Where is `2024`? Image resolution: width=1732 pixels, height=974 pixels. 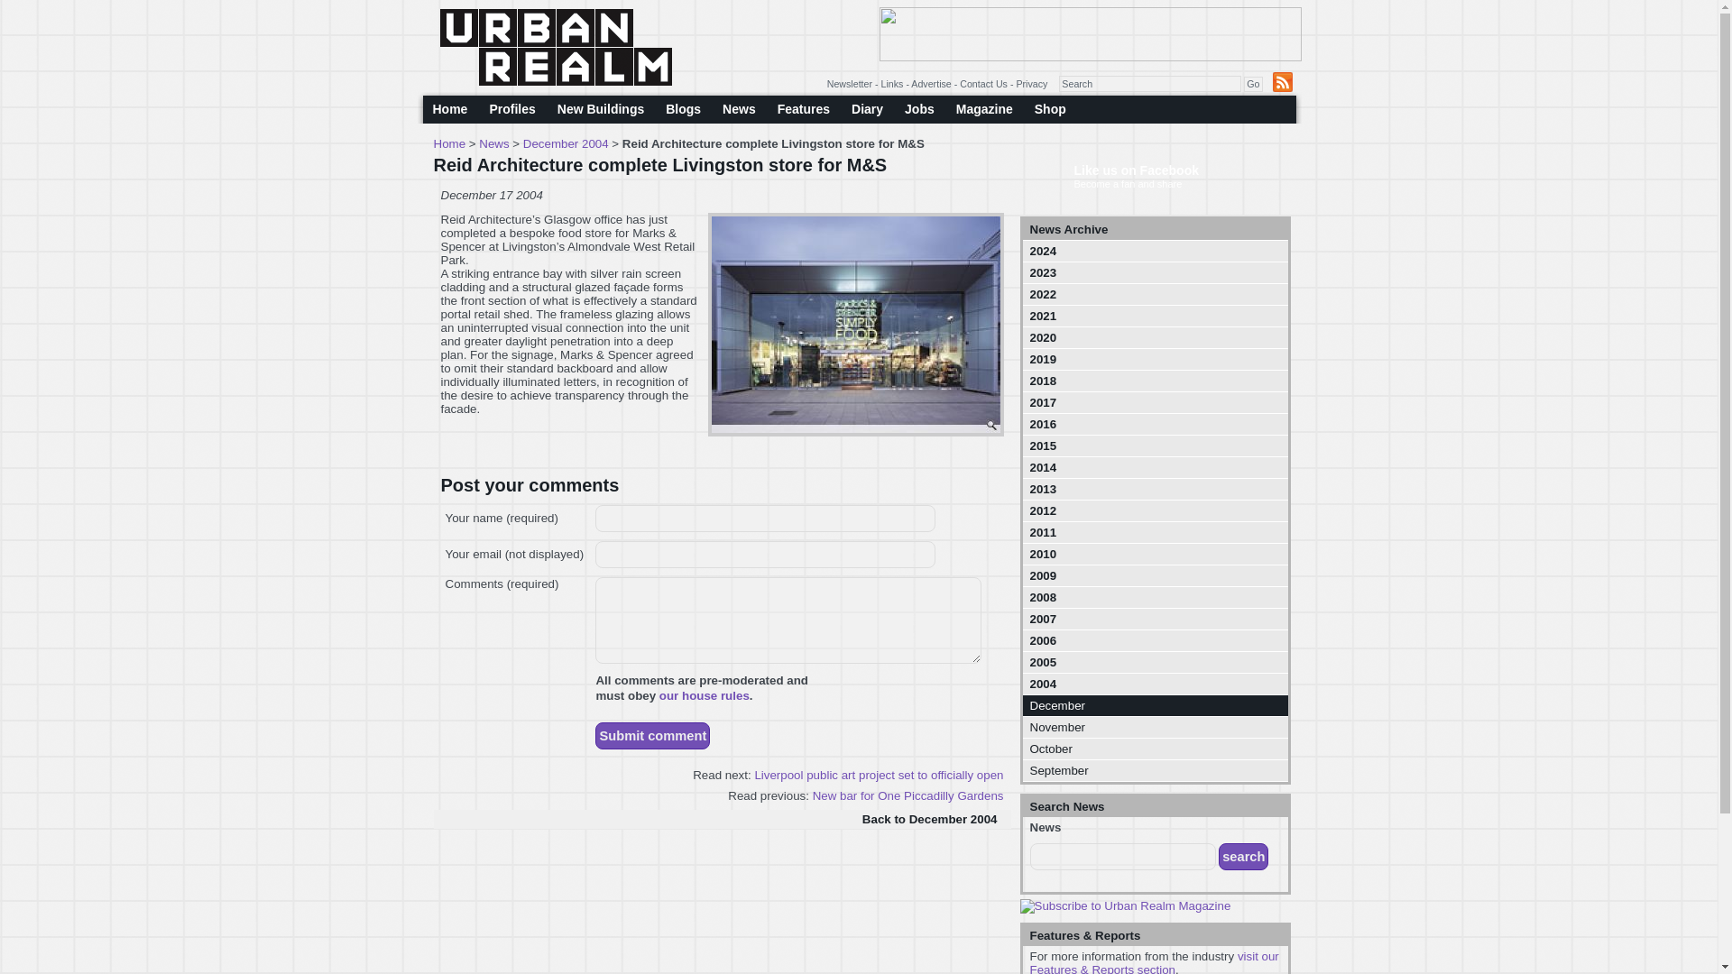 2024 is located at coordinates (1156, 251).